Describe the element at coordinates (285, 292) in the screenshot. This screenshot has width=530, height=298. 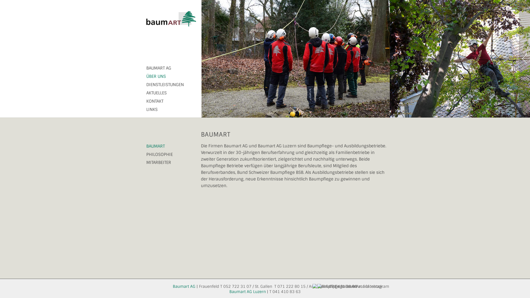
I see `T 041 410 83 63` at that location.